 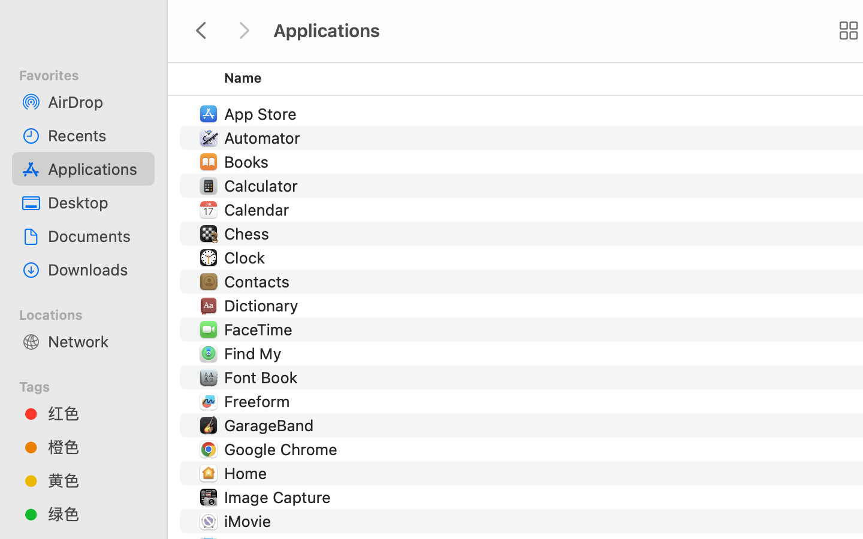 I want to click on Favorites, so click(x=90, y=74).